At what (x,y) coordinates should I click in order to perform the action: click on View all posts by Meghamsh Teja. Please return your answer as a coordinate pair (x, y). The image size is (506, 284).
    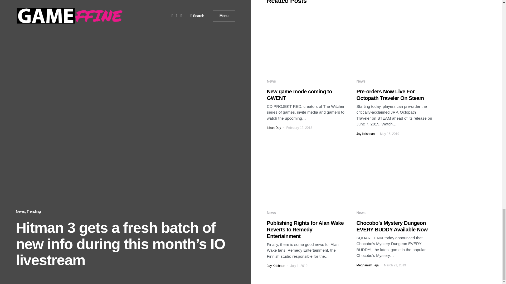
    Looking at the image, I should click on (367, 265).